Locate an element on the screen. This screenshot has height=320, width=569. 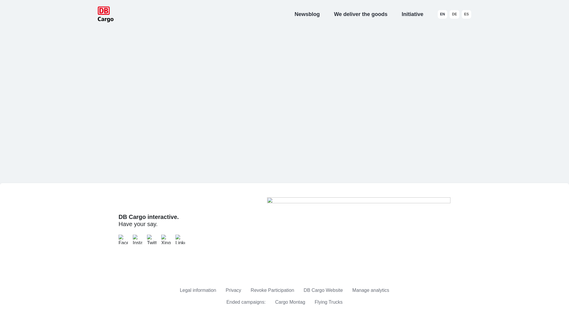
Privacy is located at coordinates (233, 290).